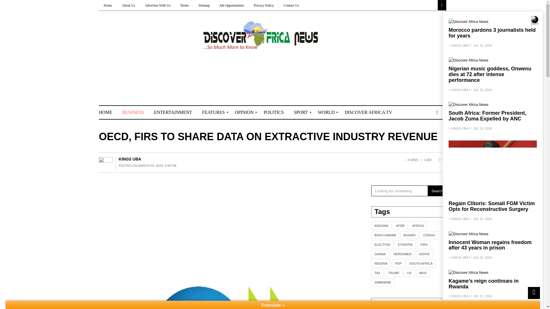 Image resolution: width=550 pixels, height=309 pixels. Describe the element at coordinates (133, 112) in the screenshot. I see `BUSINESS` at that location.